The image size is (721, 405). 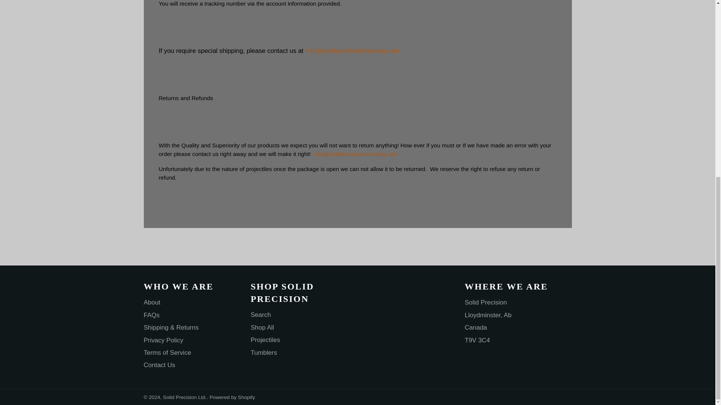 What do you see at coordinates (163, 340) in the screenshot?
I see `Privacy Policy` at bounding box center [163, 340].